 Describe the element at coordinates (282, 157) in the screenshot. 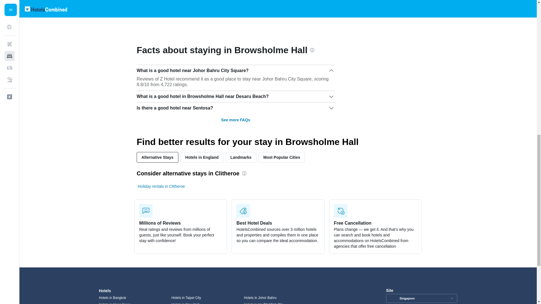

I see `Most Popular Cities` at that location.